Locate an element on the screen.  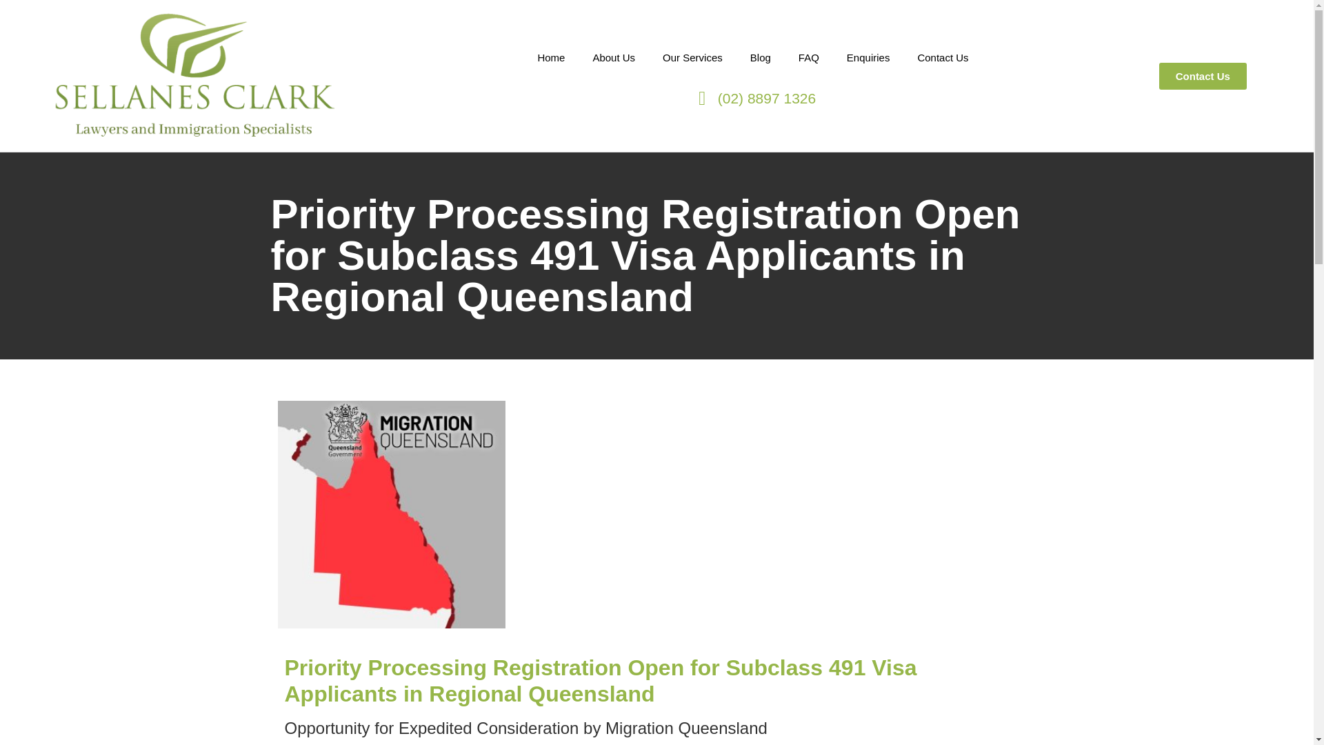
Our Services is located at coordinates (692, 57).